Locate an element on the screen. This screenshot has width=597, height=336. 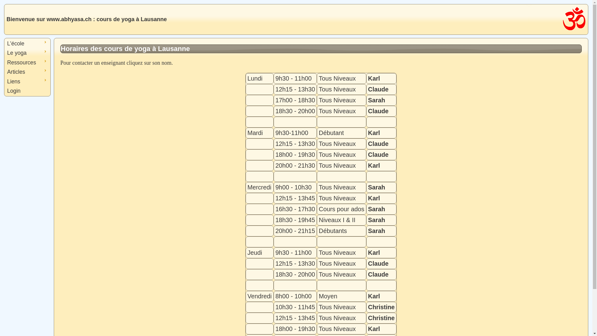
Sarah is located at coordinates (377, 209).